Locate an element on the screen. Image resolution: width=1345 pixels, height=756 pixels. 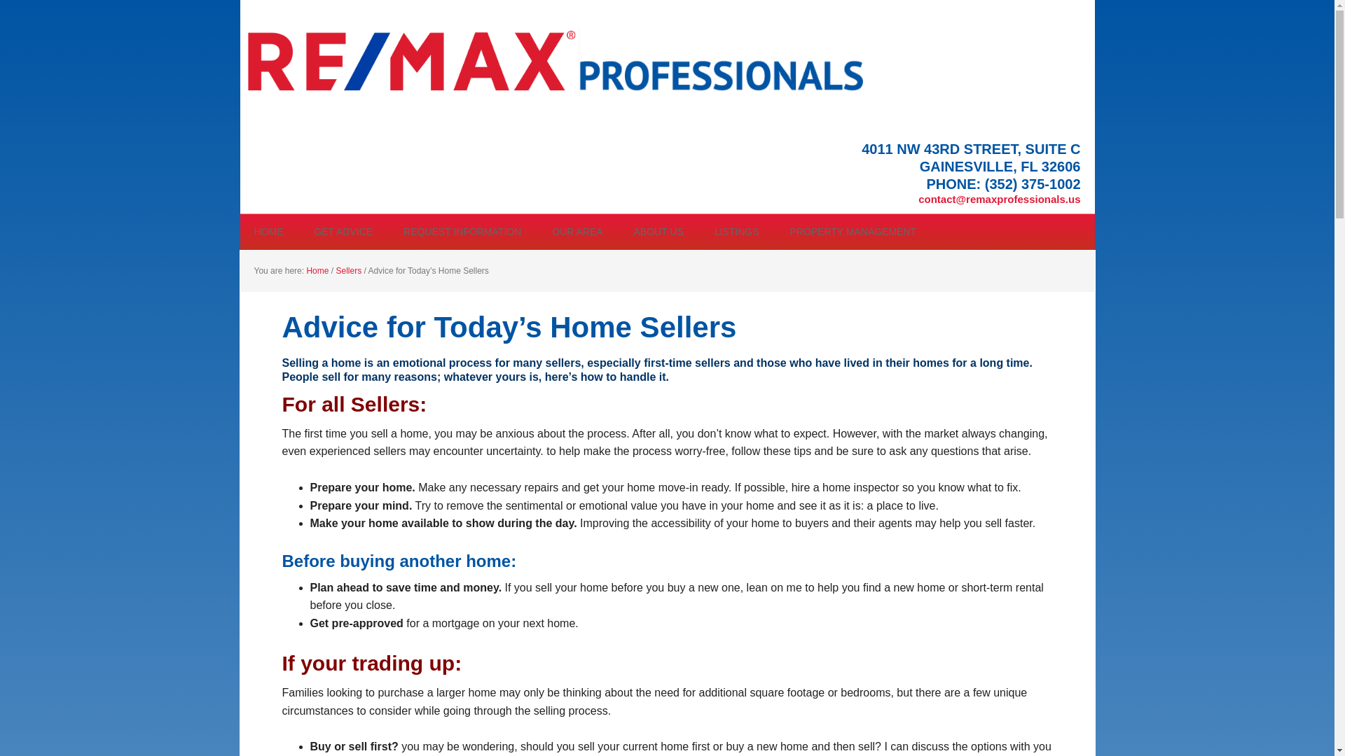
PROPERTY MANAGEMENT is located at coordinates (853, 231).